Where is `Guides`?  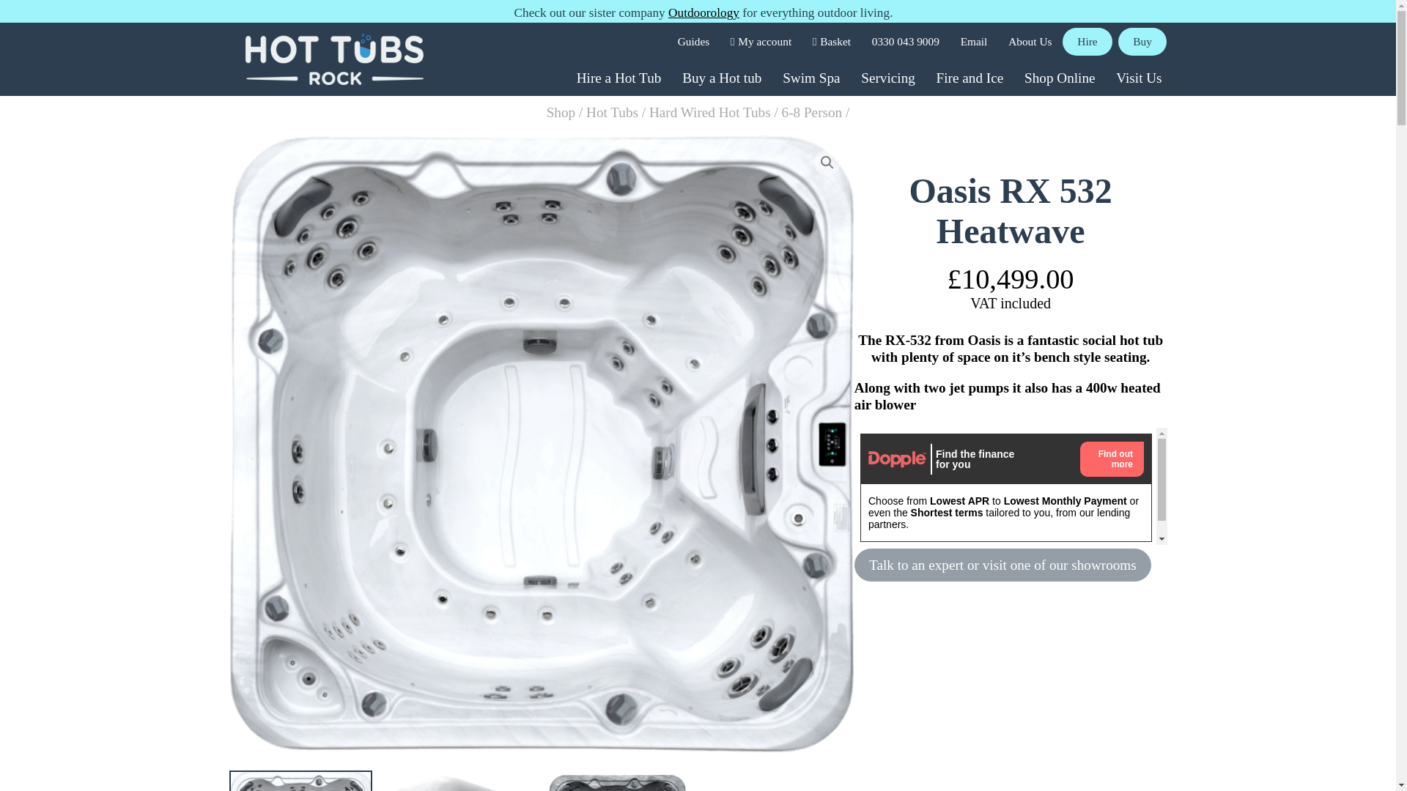 Guides is located at coordinates (693, 41).